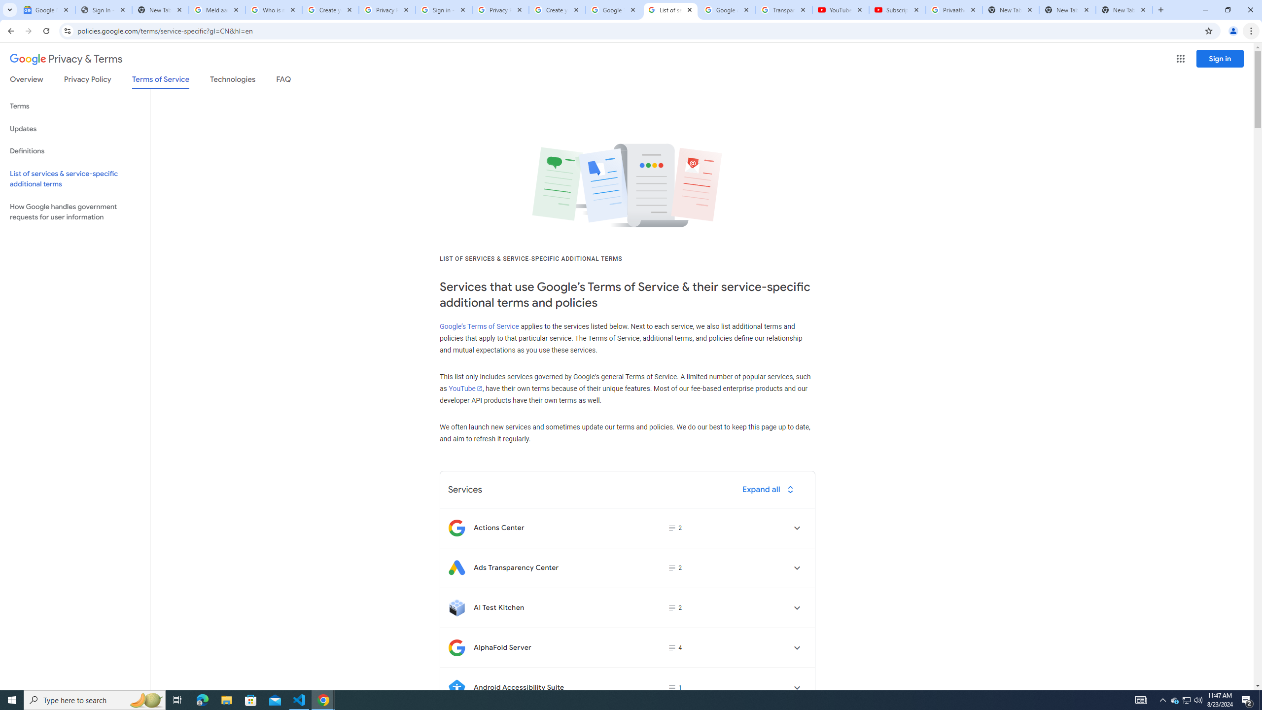 The height and width of the screenshot is (710, 1262). Describe the element at coordinates (46, 10) in the screenshot. I see `Google News` at that location.